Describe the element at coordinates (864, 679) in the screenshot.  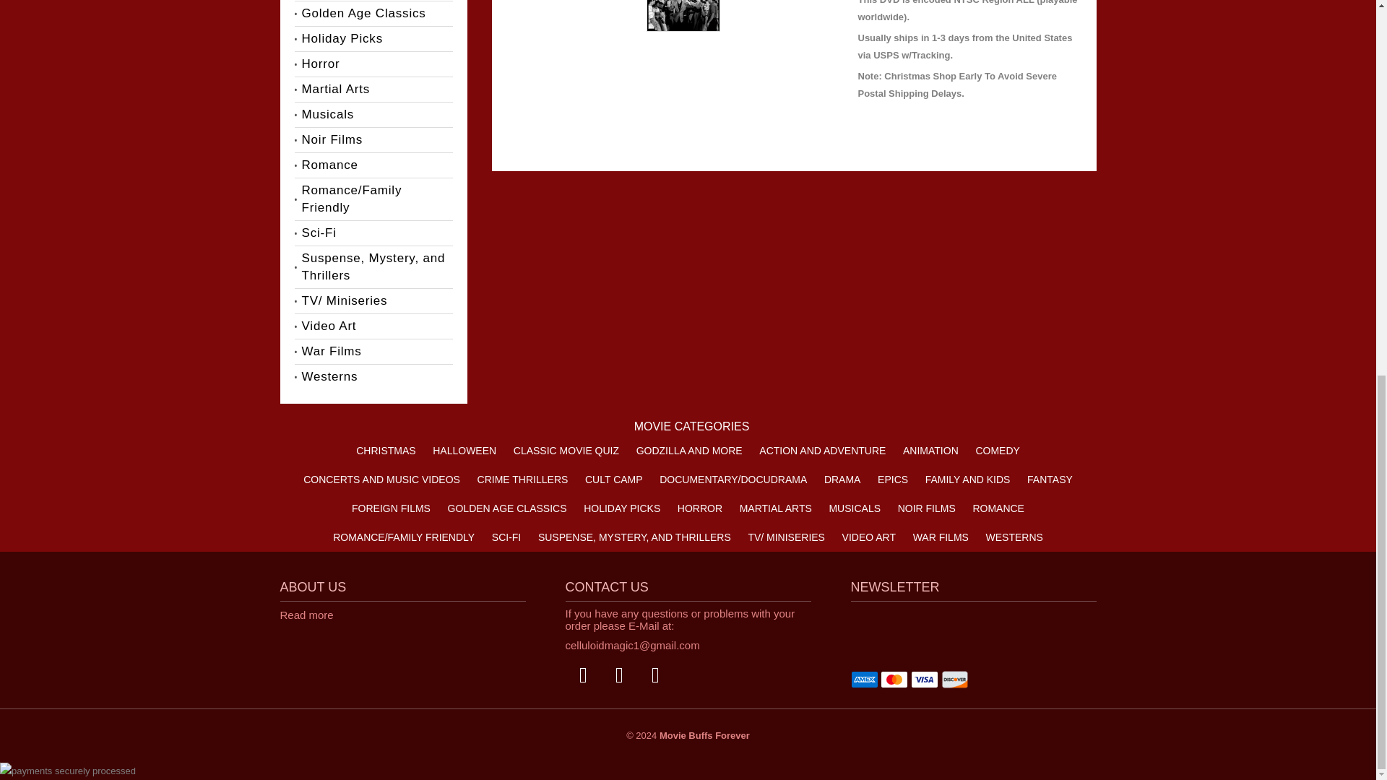
I see `American Express` at that location.